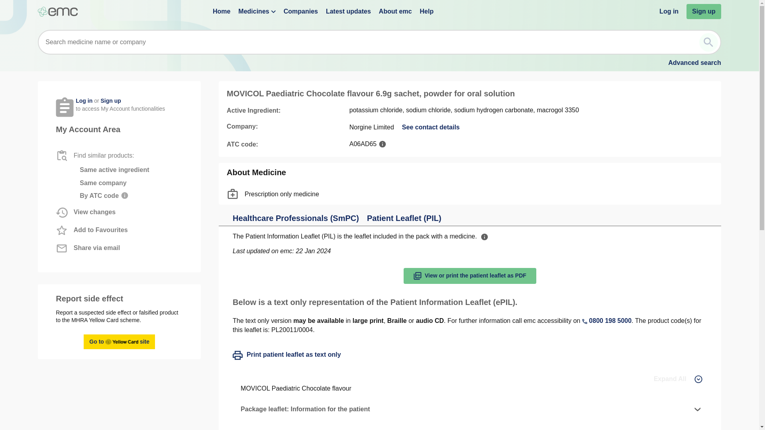 Image resolution: width=765 pixels, height=430 pixels. Describe the element at coordinates (694, 63) in the screenshot. I see `Advanced search` at that location.